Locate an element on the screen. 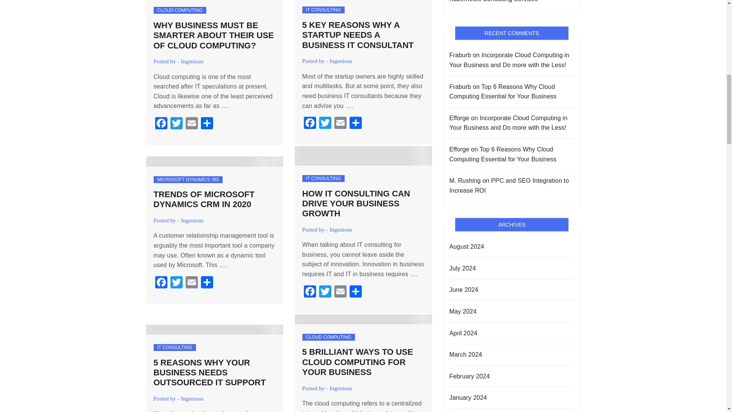  Ingenious is located at coordinates (341, 61).